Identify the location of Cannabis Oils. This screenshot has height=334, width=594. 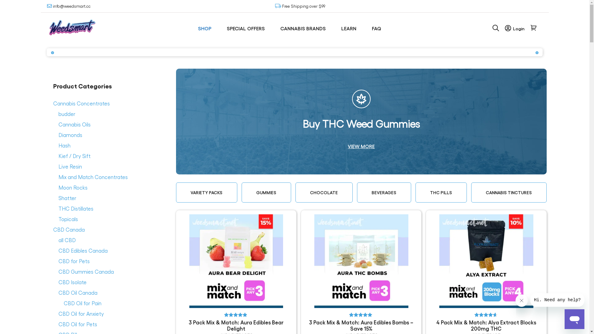
(74, 124).